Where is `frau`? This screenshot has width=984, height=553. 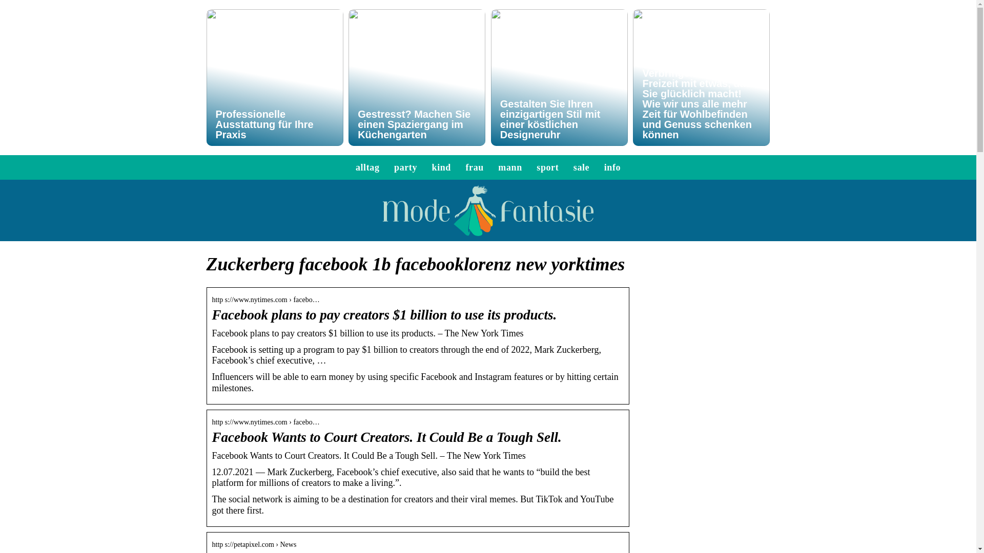
frau is located at coordinates (474, 167).